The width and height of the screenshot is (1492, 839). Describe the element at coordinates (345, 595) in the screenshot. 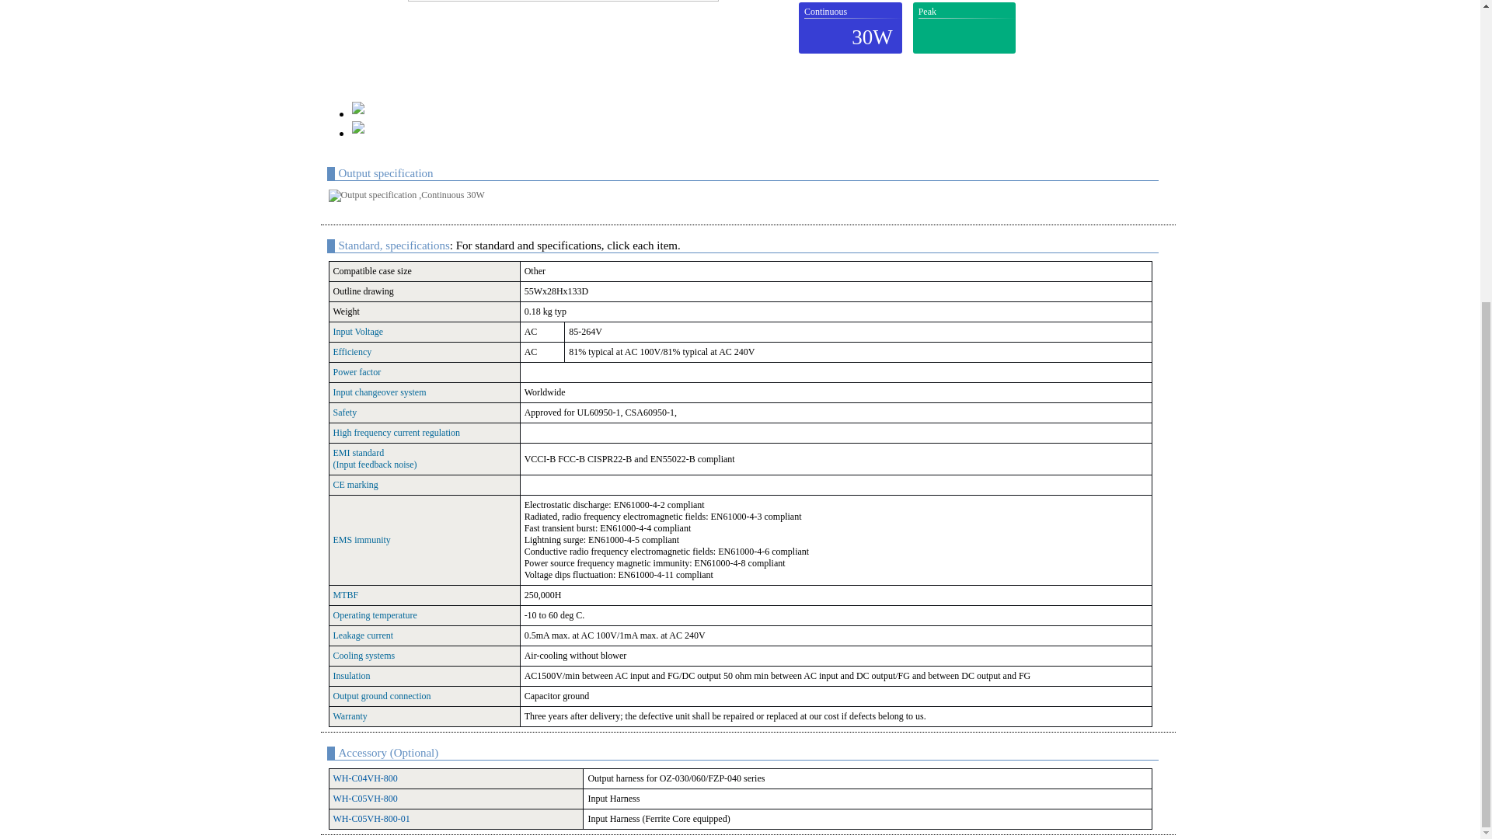

I see `MTBF` at that location.